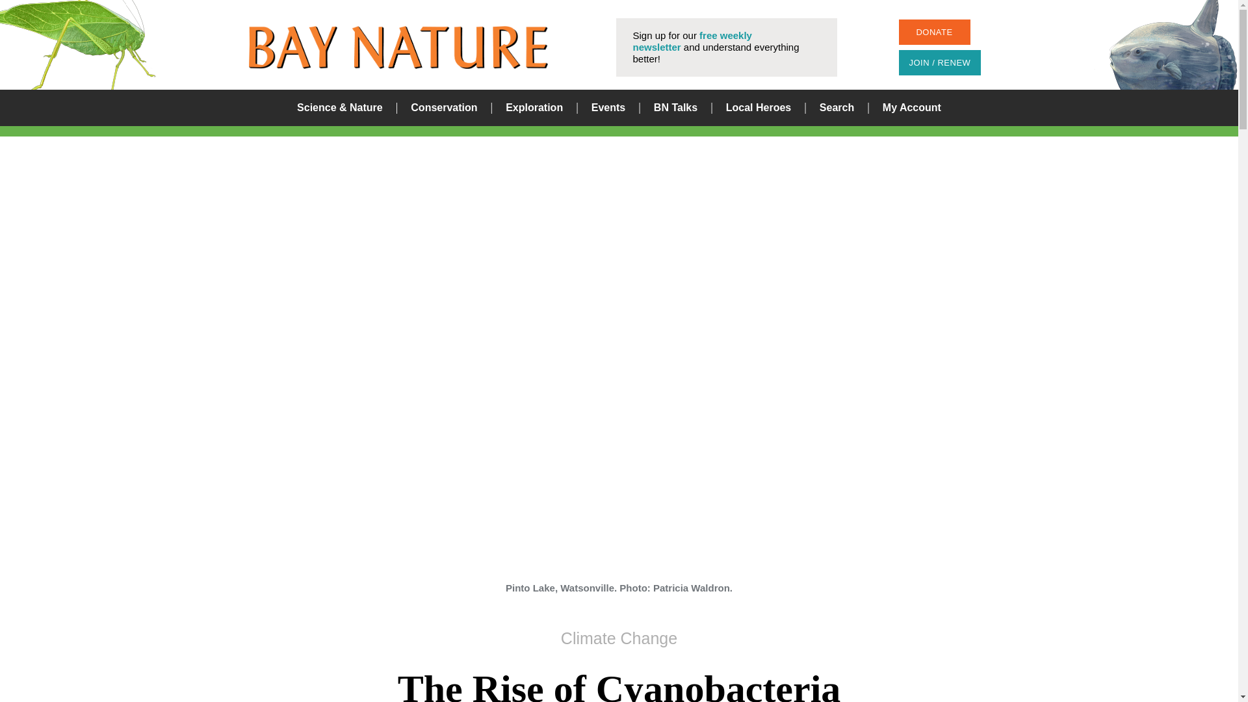 The height and width of the screenshot is (702, 1248). What do you see at coordinates (837, 108) in the screenshot?
I see `Search` at bounding box center [837, 108].